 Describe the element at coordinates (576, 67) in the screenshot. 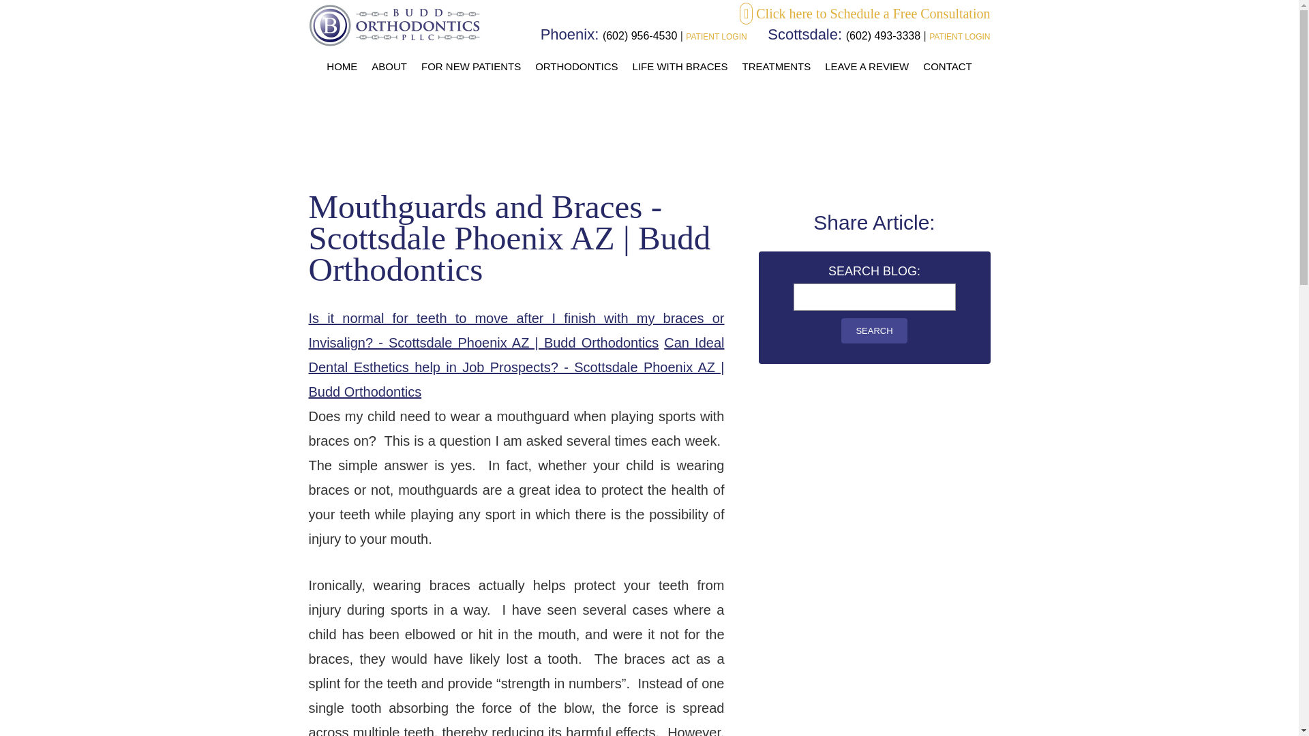

I see `ORTHODONTICS` at that location.